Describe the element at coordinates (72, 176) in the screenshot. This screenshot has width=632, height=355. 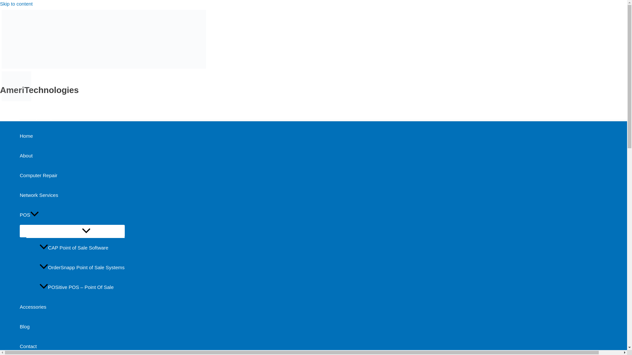
I see `Computer Repair` at that location.